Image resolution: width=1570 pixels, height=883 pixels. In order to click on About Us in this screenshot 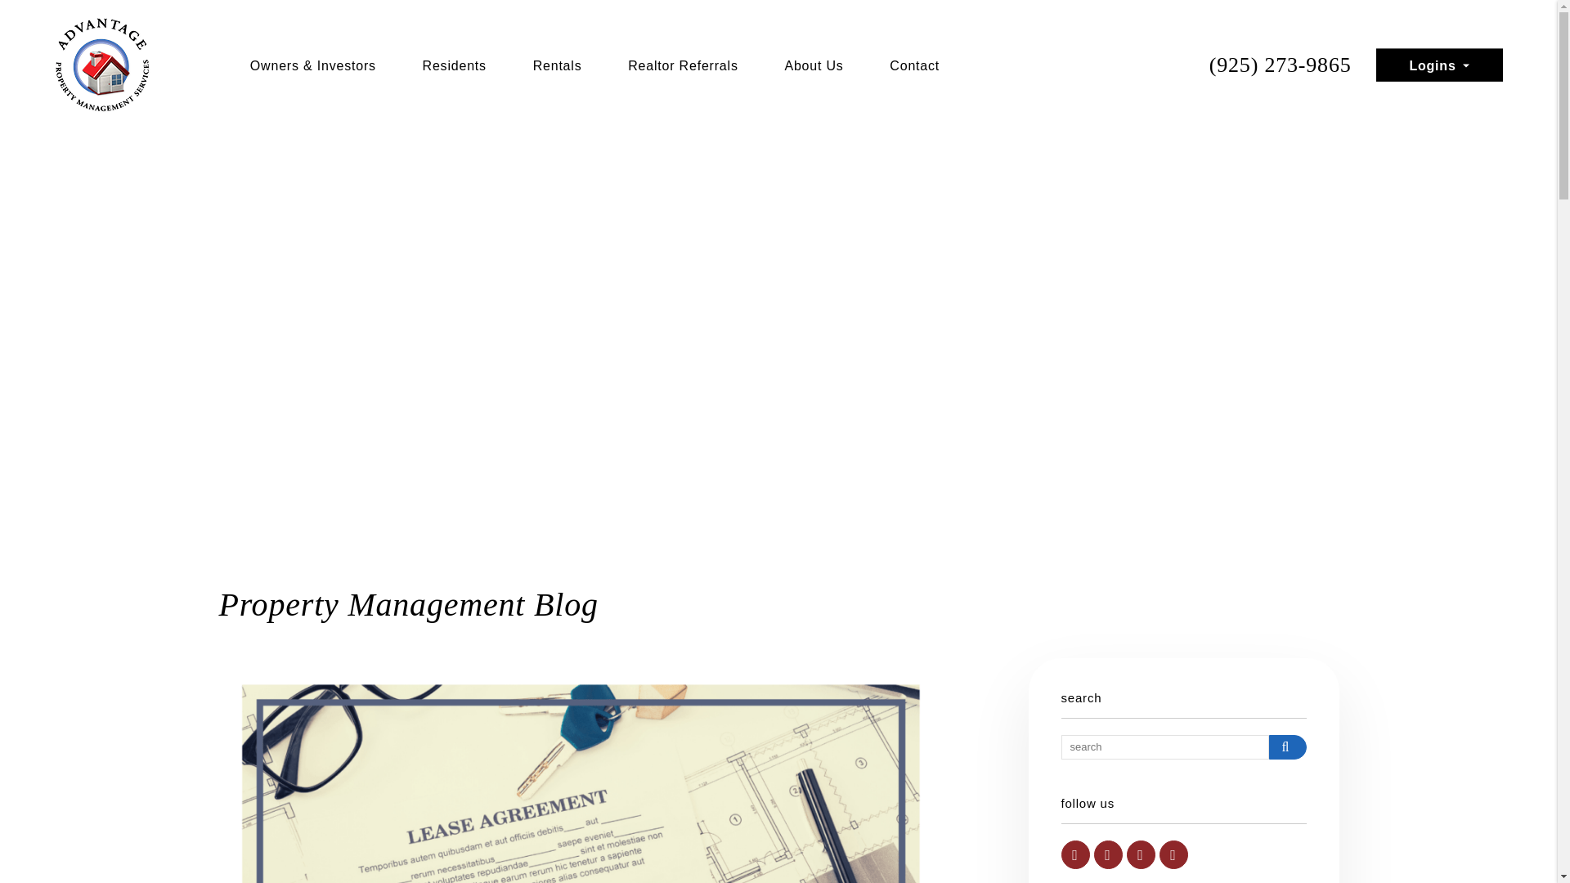, I will do `click(813, 65)`.